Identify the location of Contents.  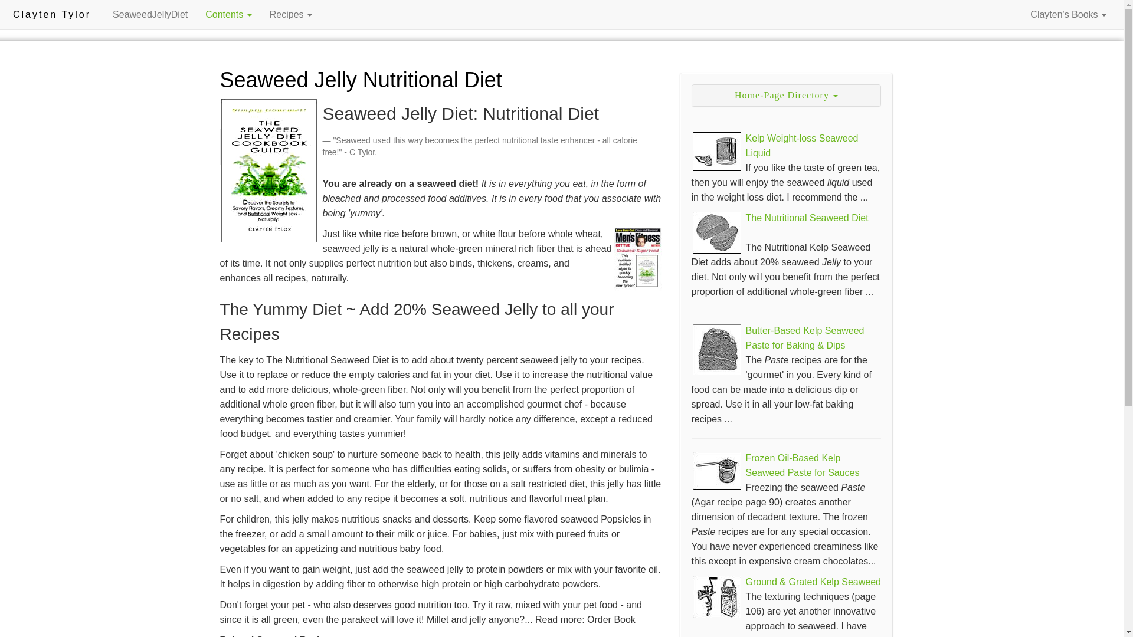
(228, 14).